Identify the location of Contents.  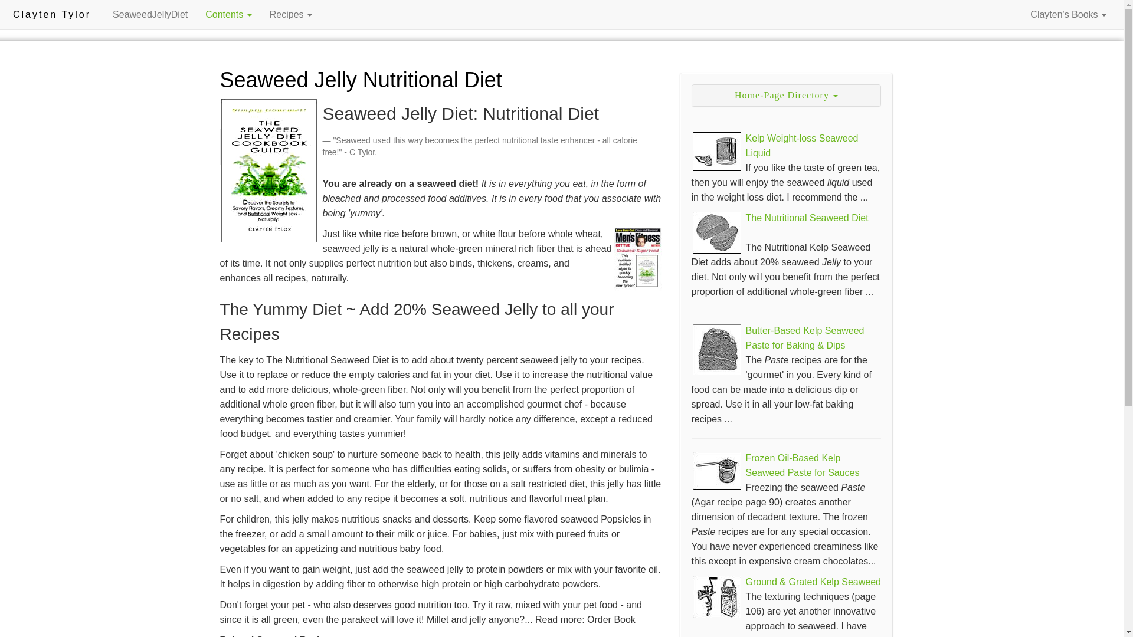
(228, 14).